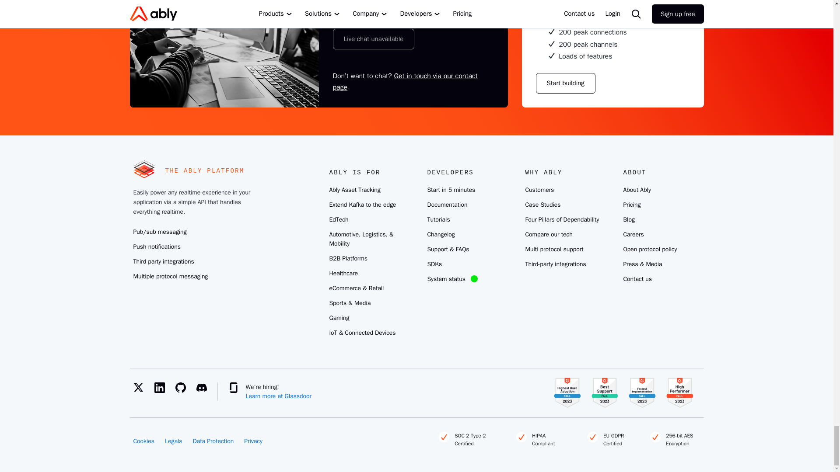 Image resolution: width=840 pixels, height=472 pixels. Describe the element at coordinates (164, 387) in the screenshot. I see `Ably on LinkedIn` at that location.